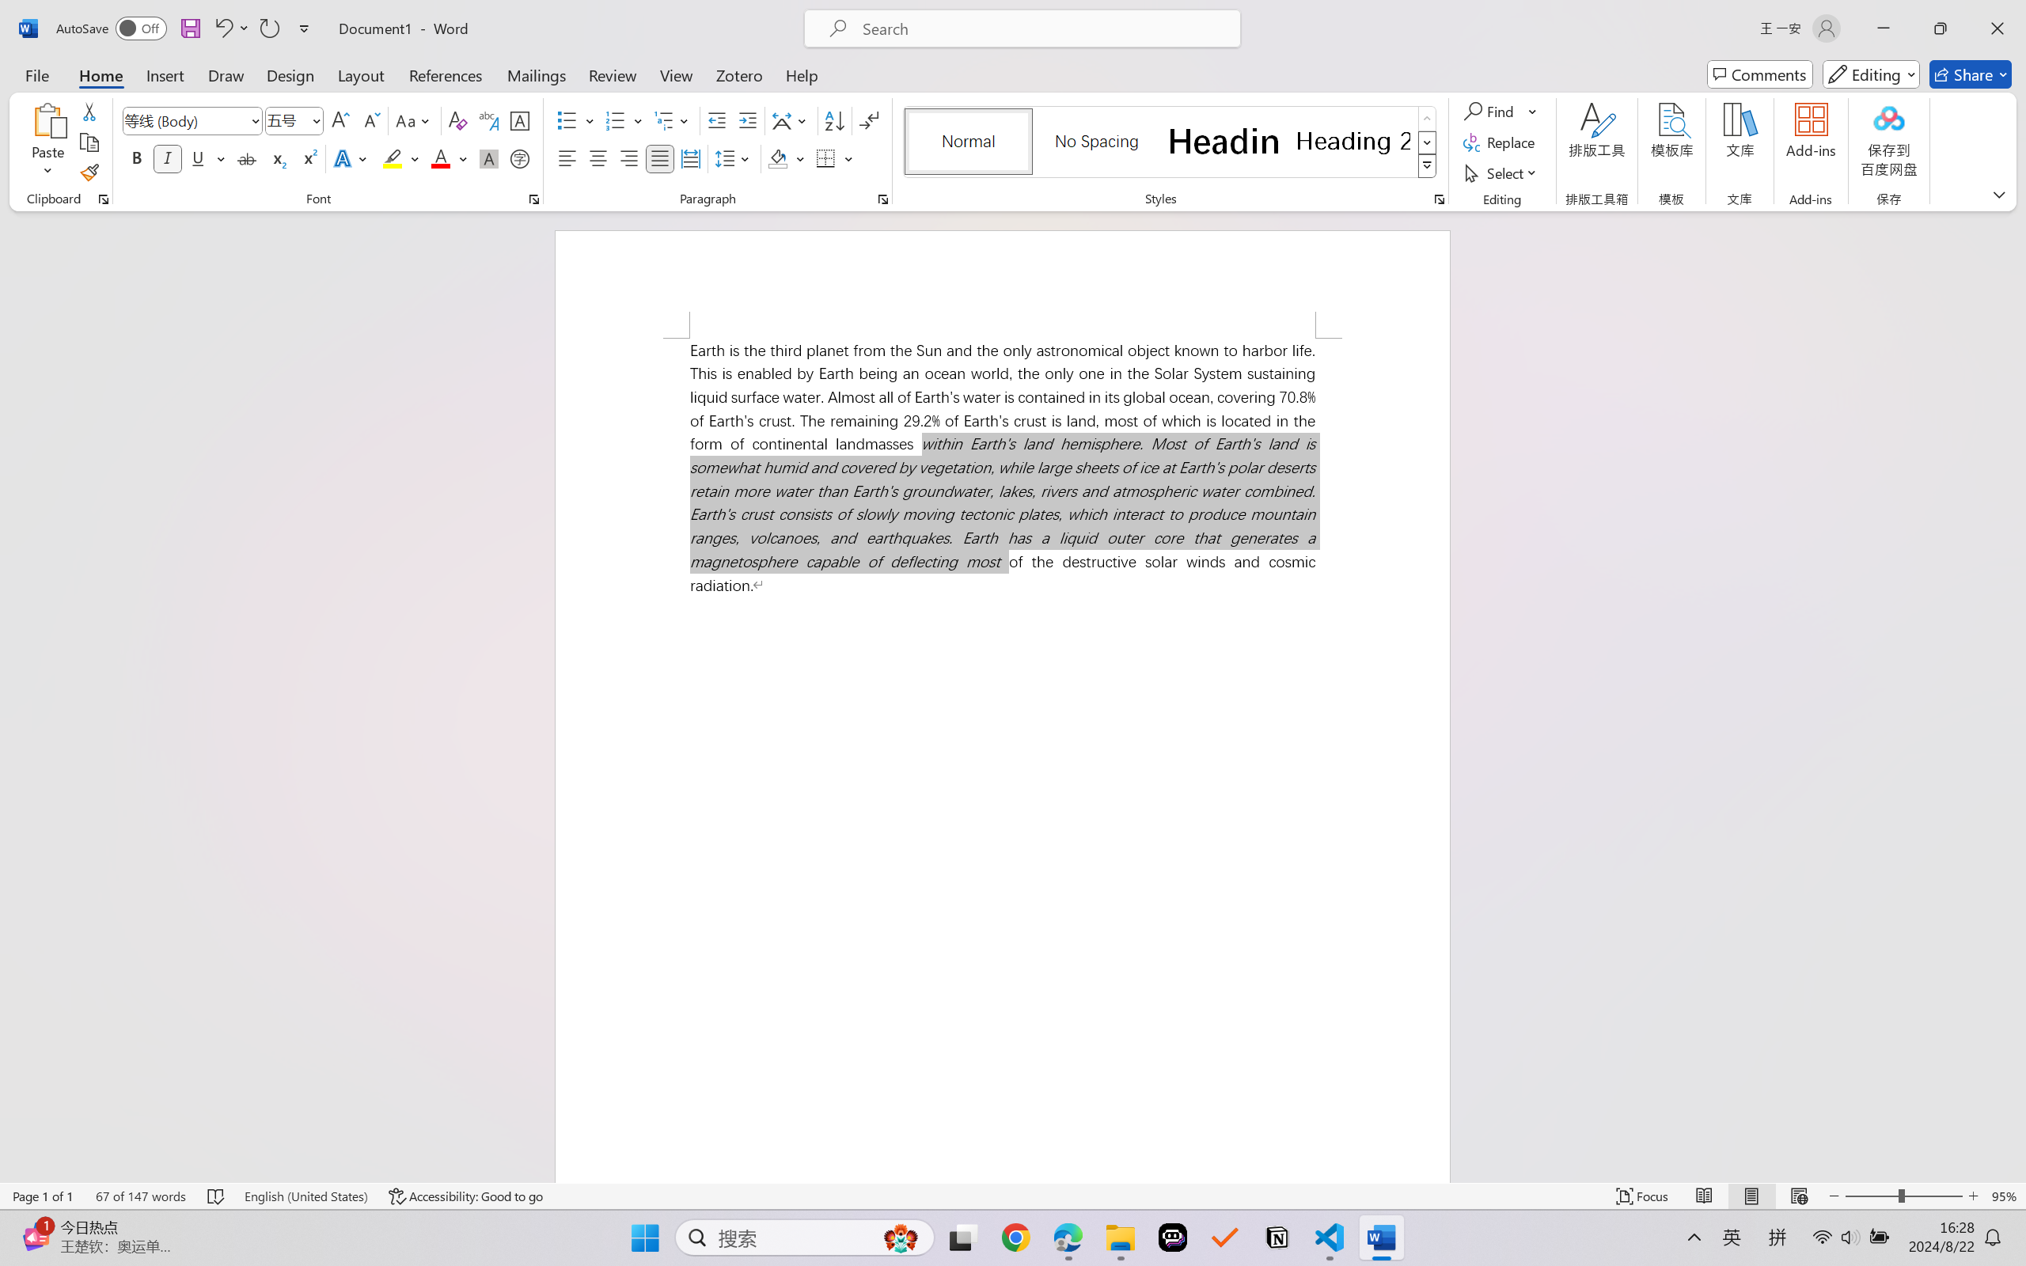 The height and width of the screenshot is (1266, 2026). Describe the element at coordinates (168, 158) in the screenshot. I see `Italic` at that location.